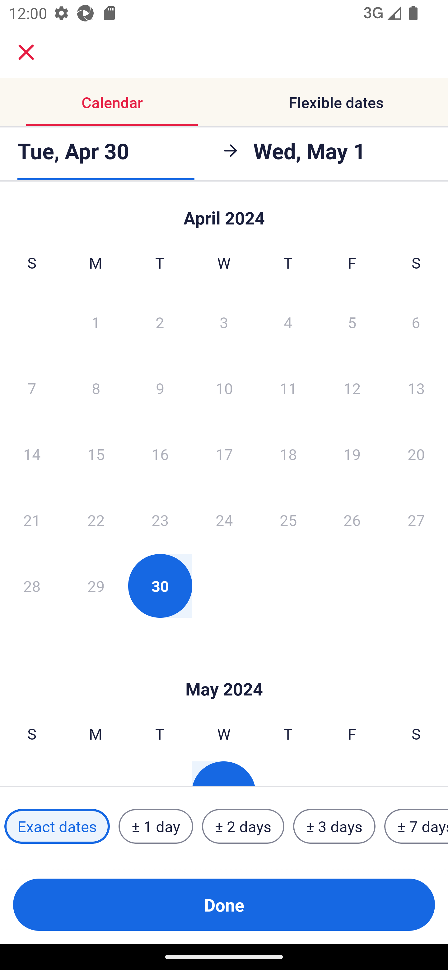  I want to click on 16 Tuesday, April 16, 2024, so click(160, 454).